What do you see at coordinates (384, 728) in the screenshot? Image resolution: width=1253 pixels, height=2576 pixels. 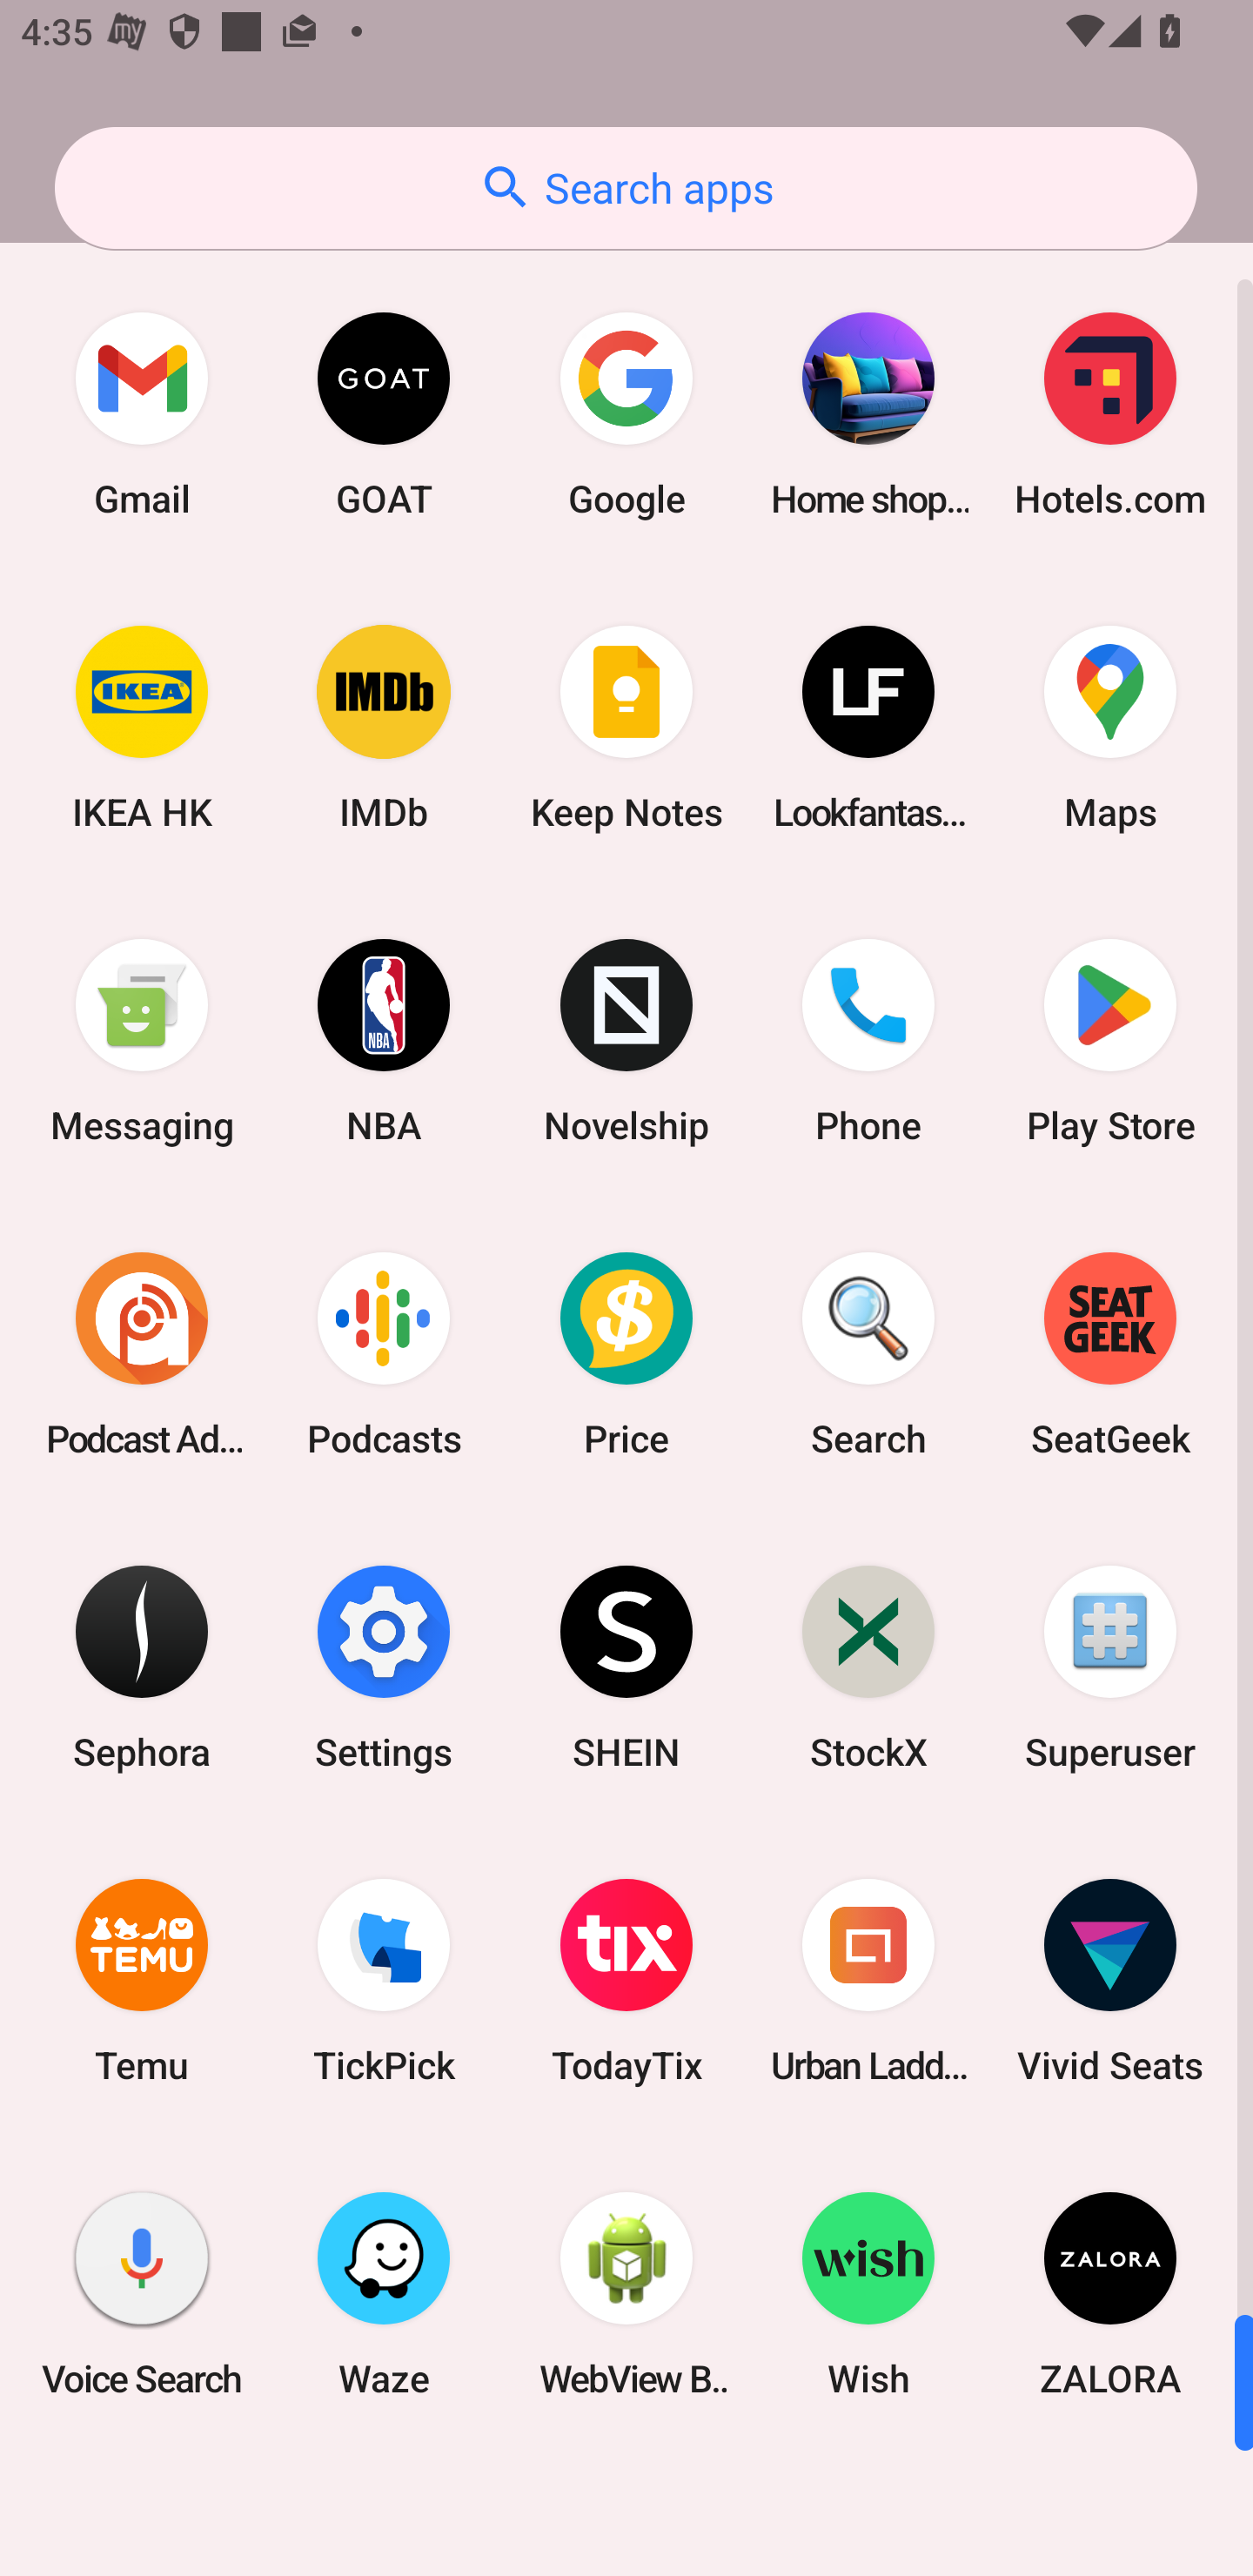 I see `IMDb` at bounding box center [384, 728].